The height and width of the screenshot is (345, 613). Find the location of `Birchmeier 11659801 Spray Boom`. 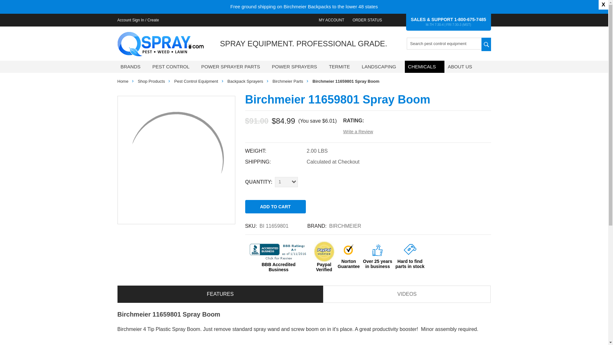

Birchmeier 11659801 Spray Boom is located at coordinates (176, 160).